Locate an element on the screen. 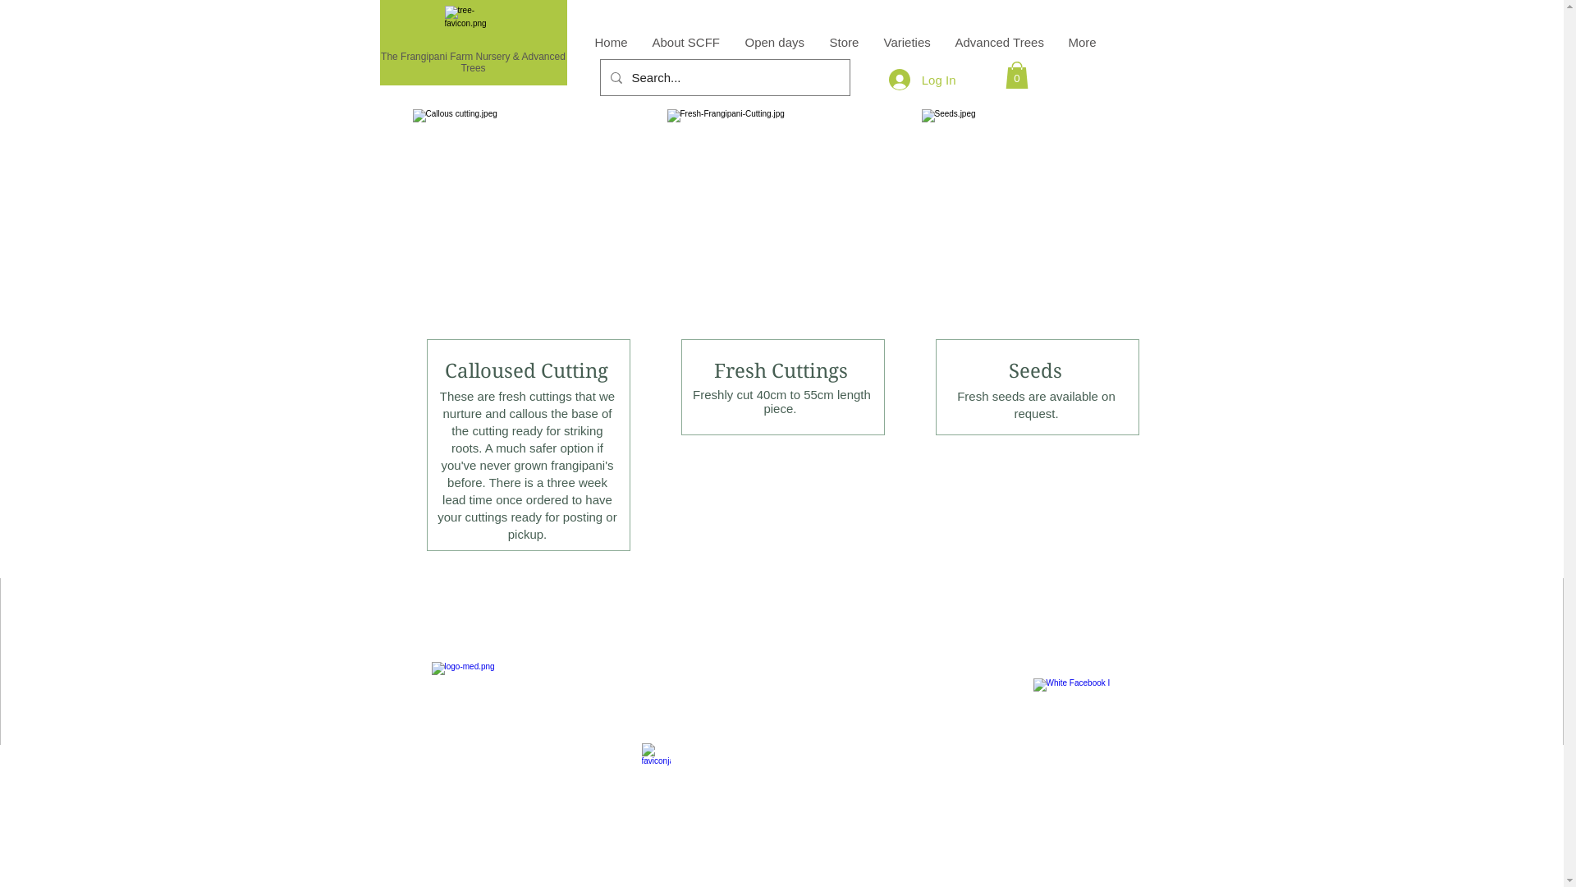 This screenshot has width=1576, height=887. 0 is located at coordinates (1016, 76).